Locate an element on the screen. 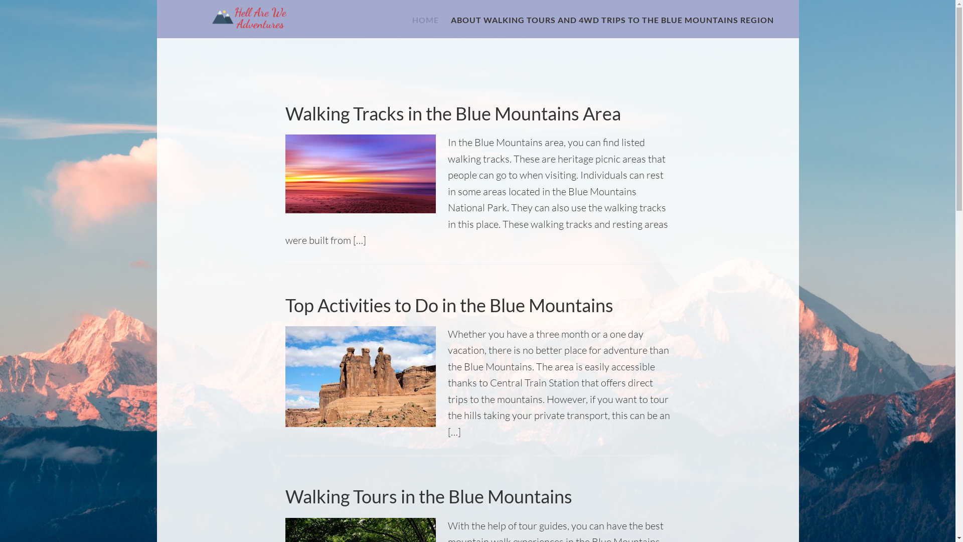 The height and width of the screenshot is (542, 963). Top Activities to Do in the Blue Mountains is located at coordinates (449, 305).